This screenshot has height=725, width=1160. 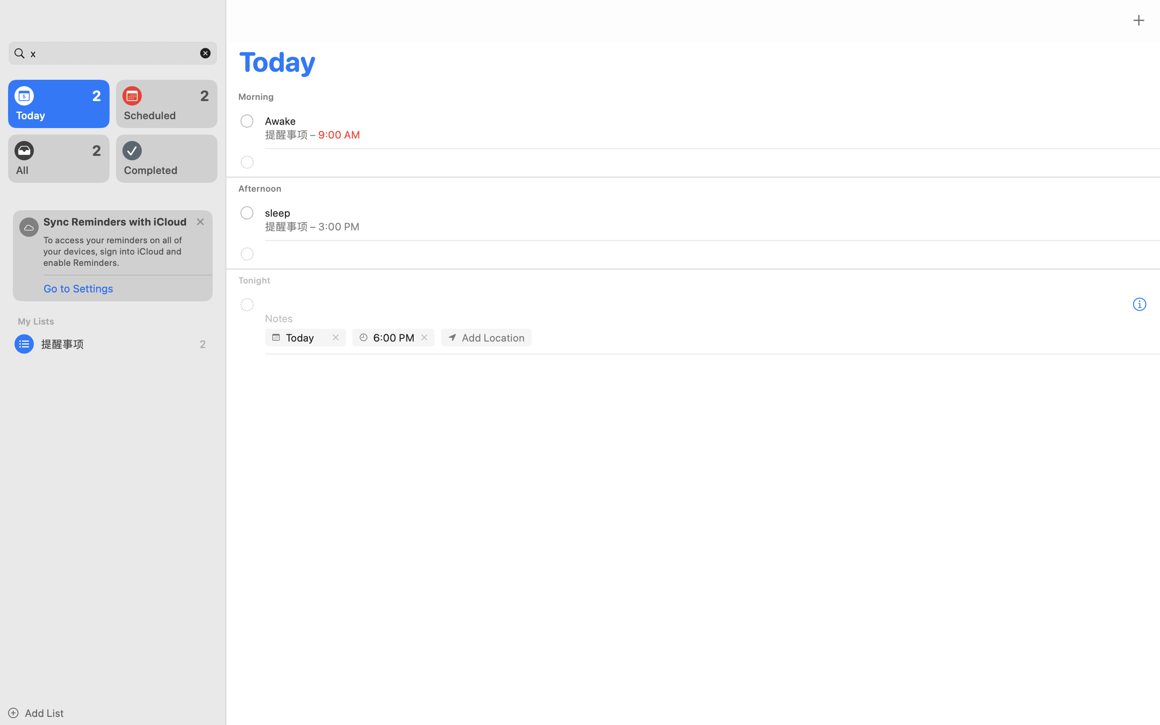 I want to click on To access your reminders on all of your devices, sign into iCloud and enable Reminders., so click(x=116, y=251).